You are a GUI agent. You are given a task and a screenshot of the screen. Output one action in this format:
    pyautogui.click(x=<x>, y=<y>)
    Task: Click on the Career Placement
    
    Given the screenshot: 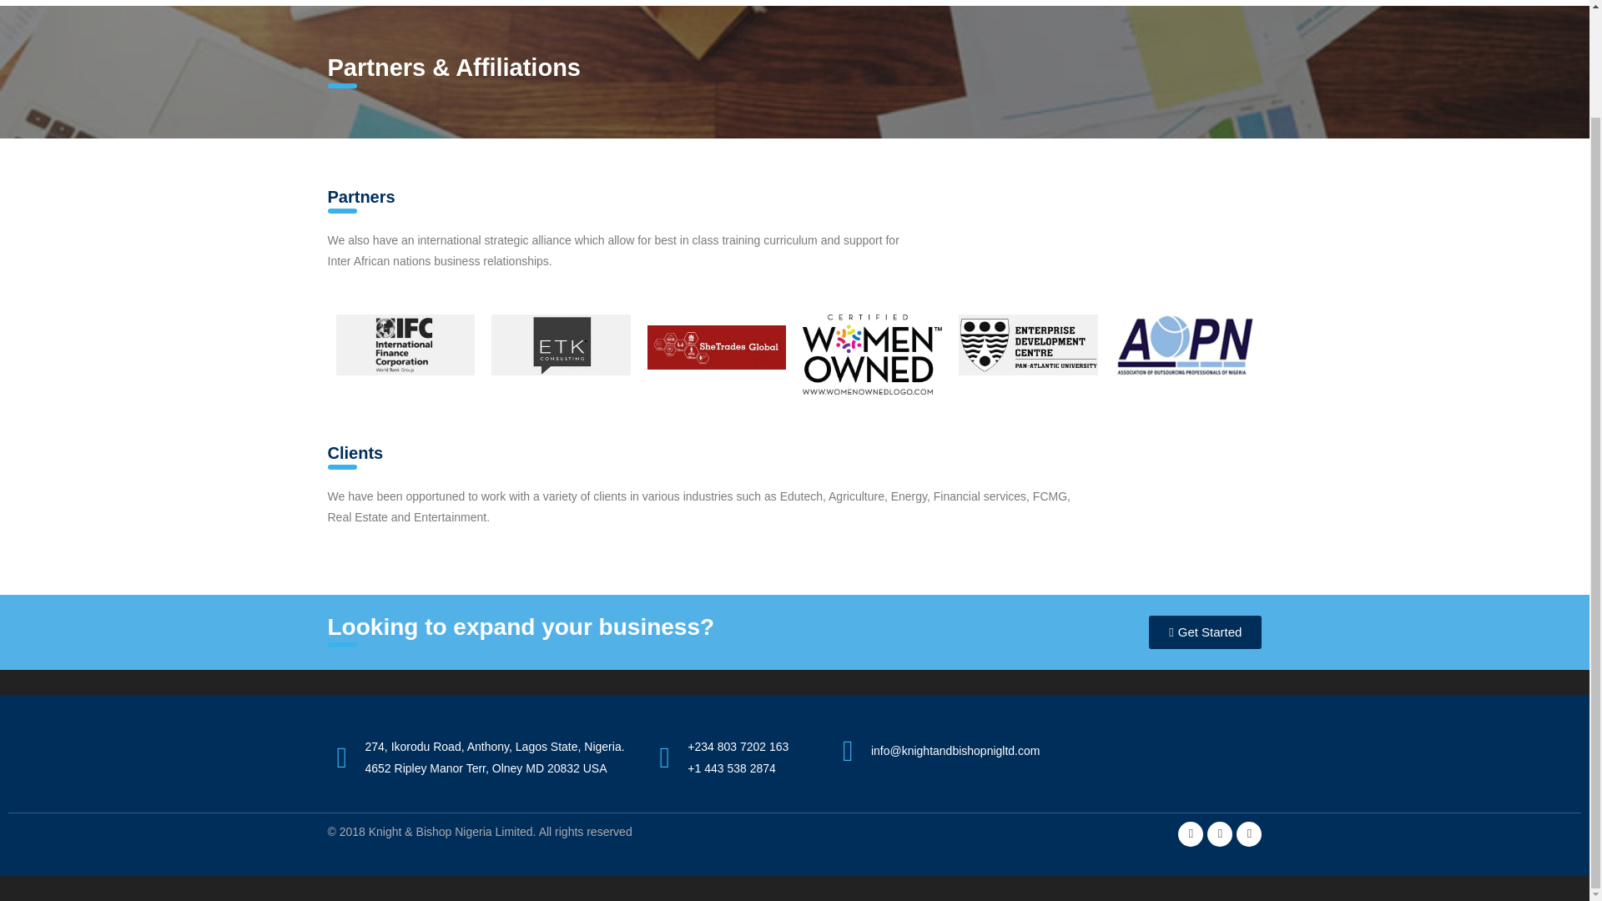 What is the action you would take?
    pyautogui.click(x=1037, y=3)
    